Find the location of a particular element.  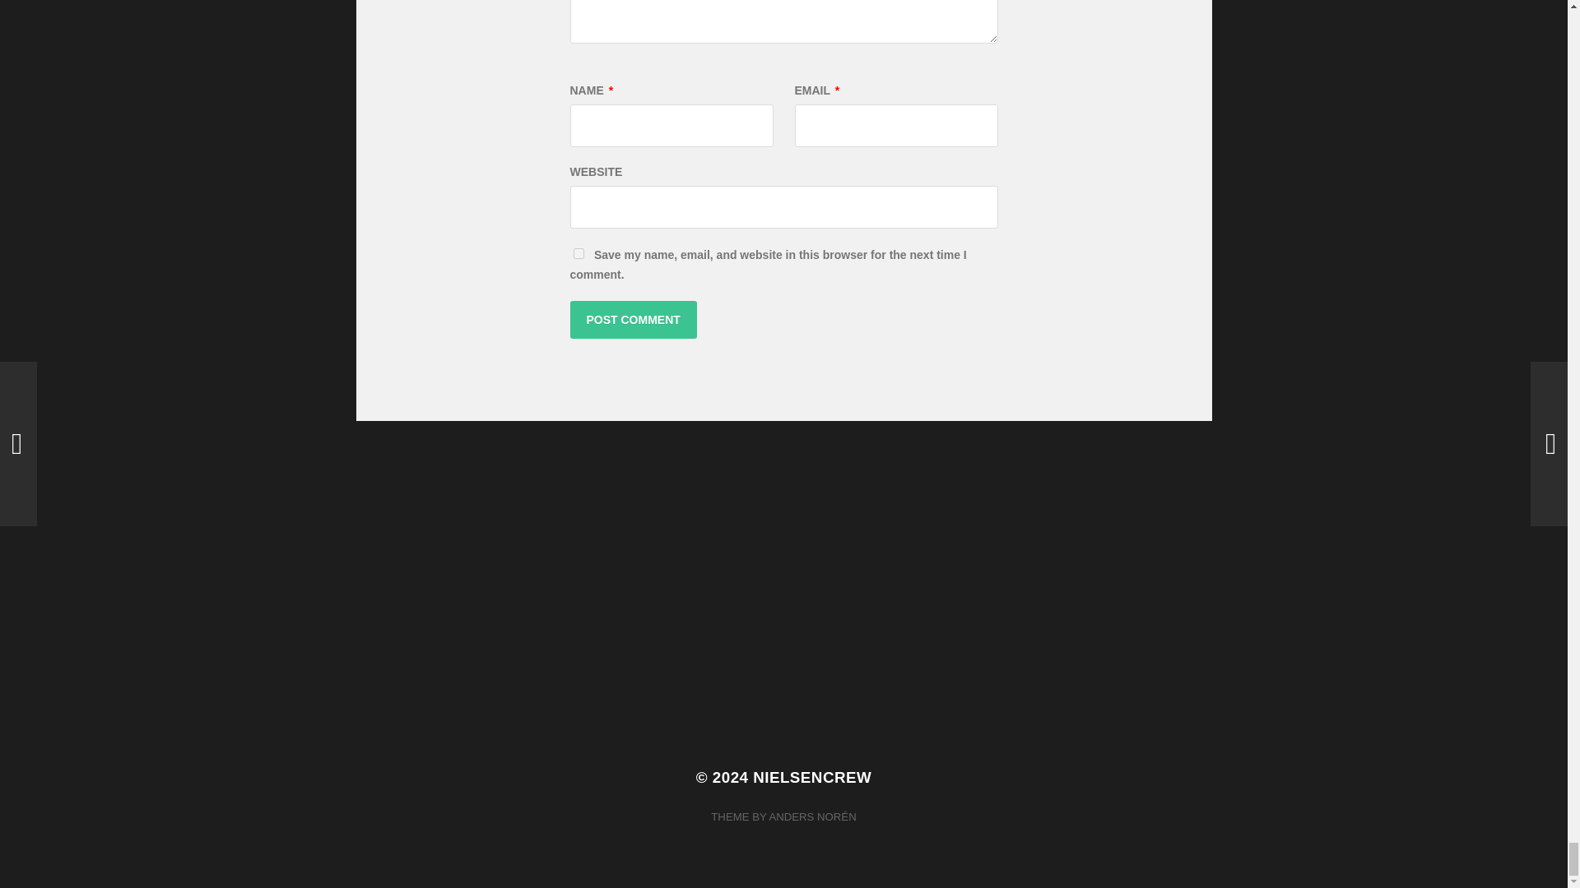

yes is located at coordinates (578, 253).